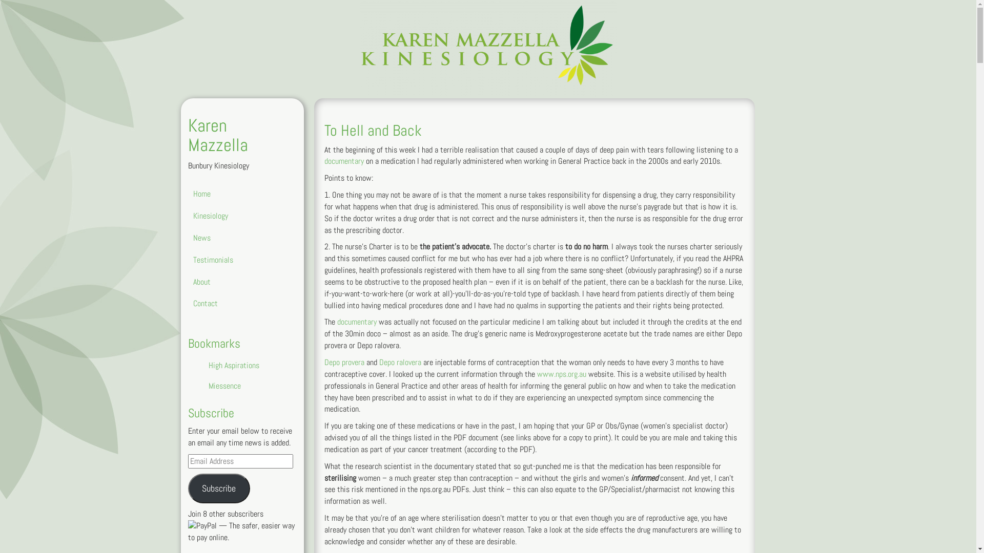  What do you see at coordinates (217, 135) in the screenshot?
I see `Karen Mazzella` at bounding box center [217, 135].